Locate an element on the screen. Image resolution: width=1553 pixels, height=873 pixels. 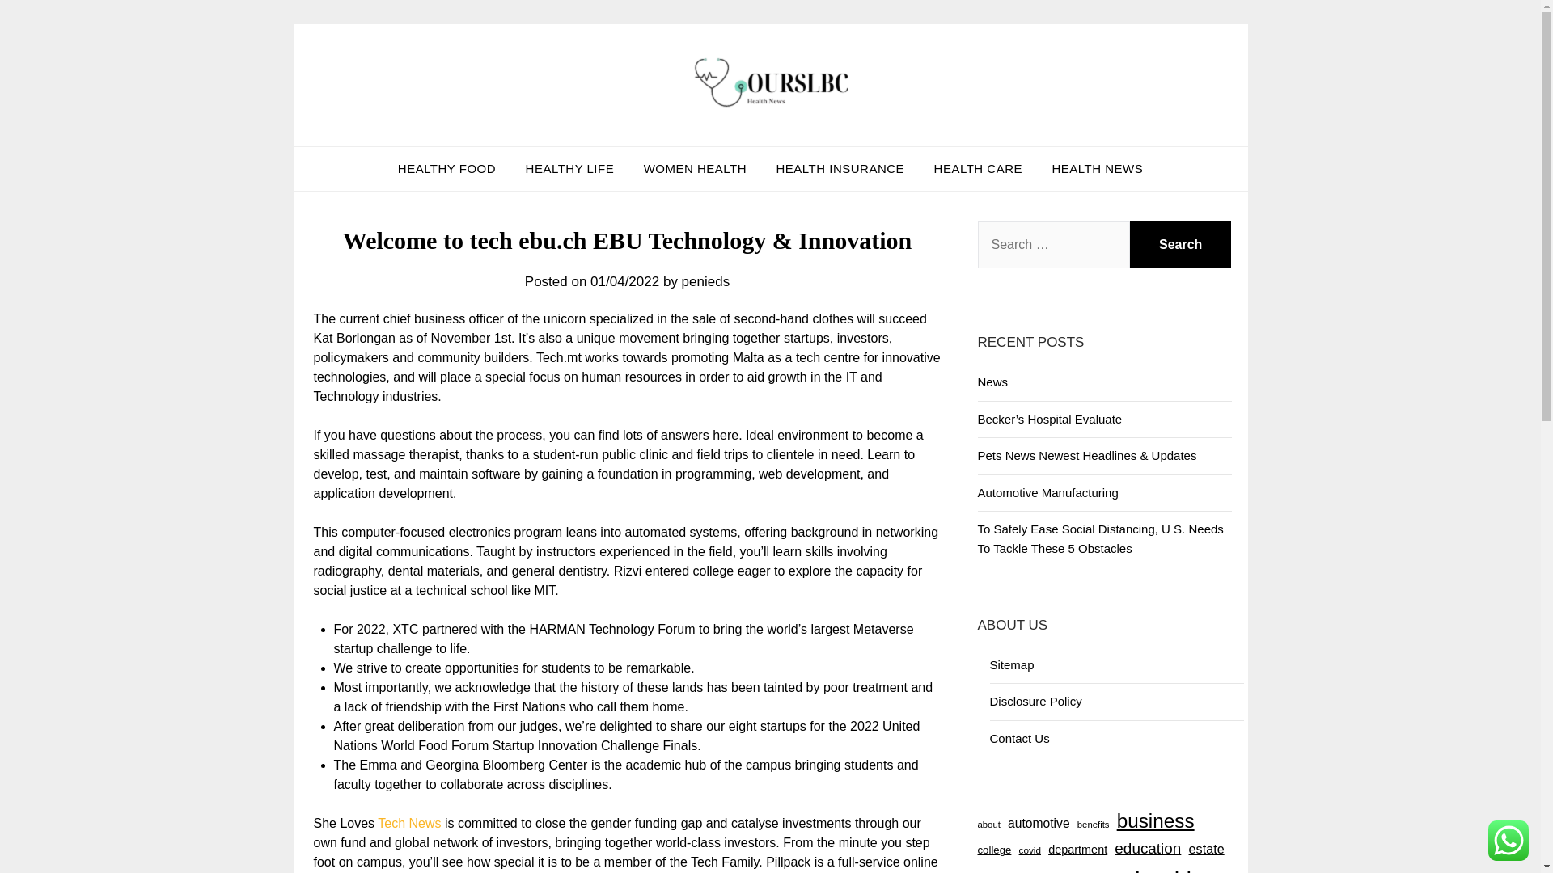
HEALTH CARE is located at coordinates (978, 169).